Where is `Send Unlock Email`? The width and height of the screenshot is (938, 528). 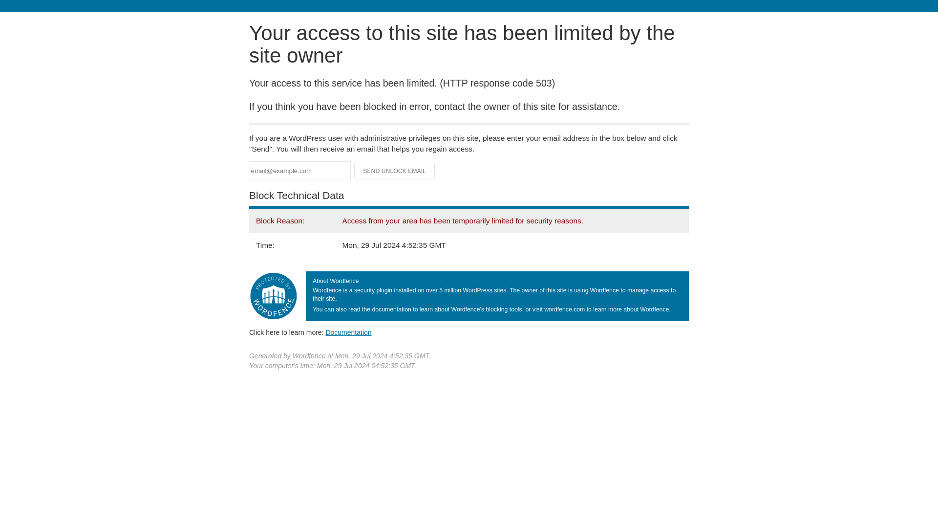
Send Unlock Email is located at coordinates (395, 171).